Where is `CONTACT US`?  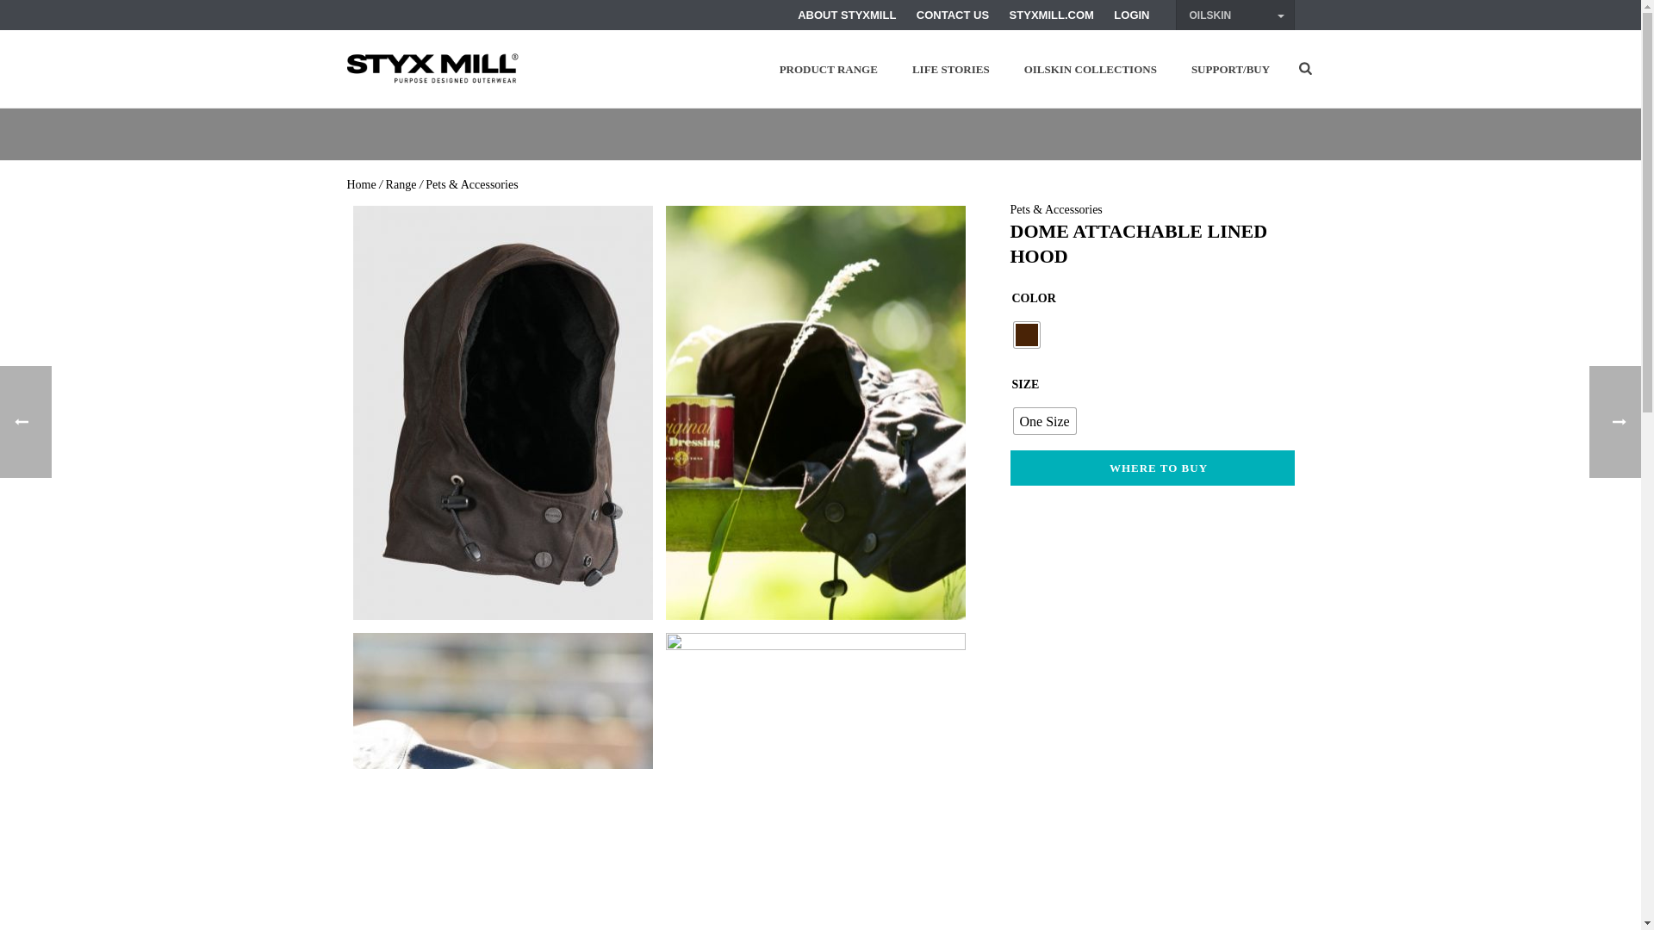 CONTACT US is located at coordinates (953, 14).